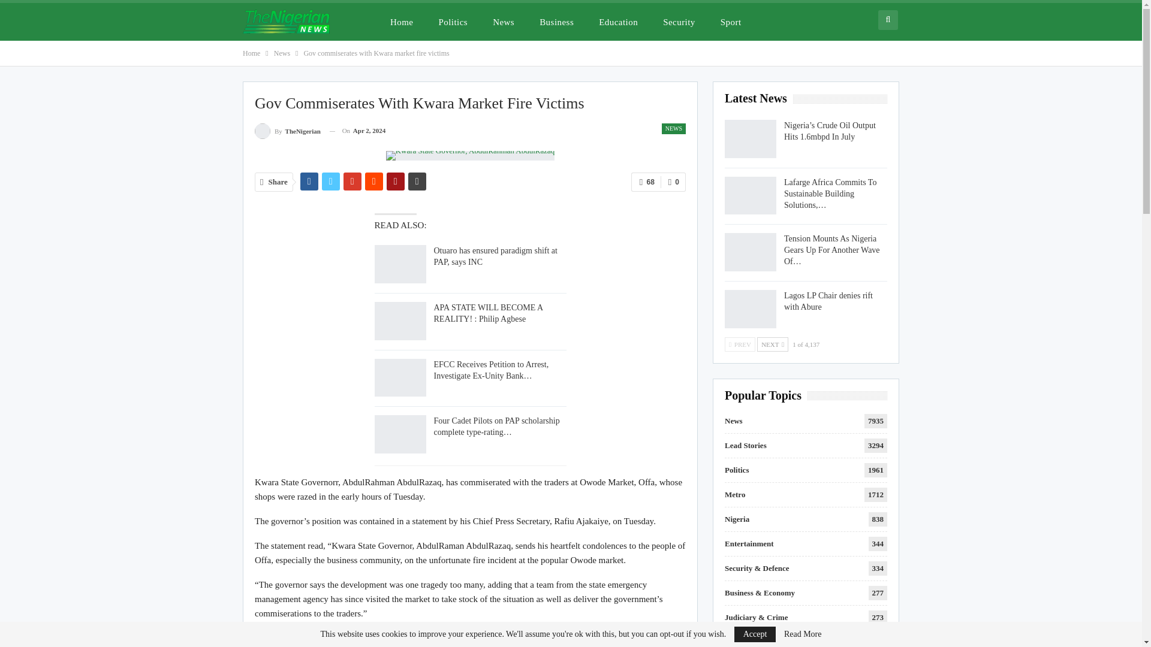 This screenshot has width=1151, height=647. I want to click on Otuaro has ensured paradigm shift at PAP, says INC, so click(400, 264).